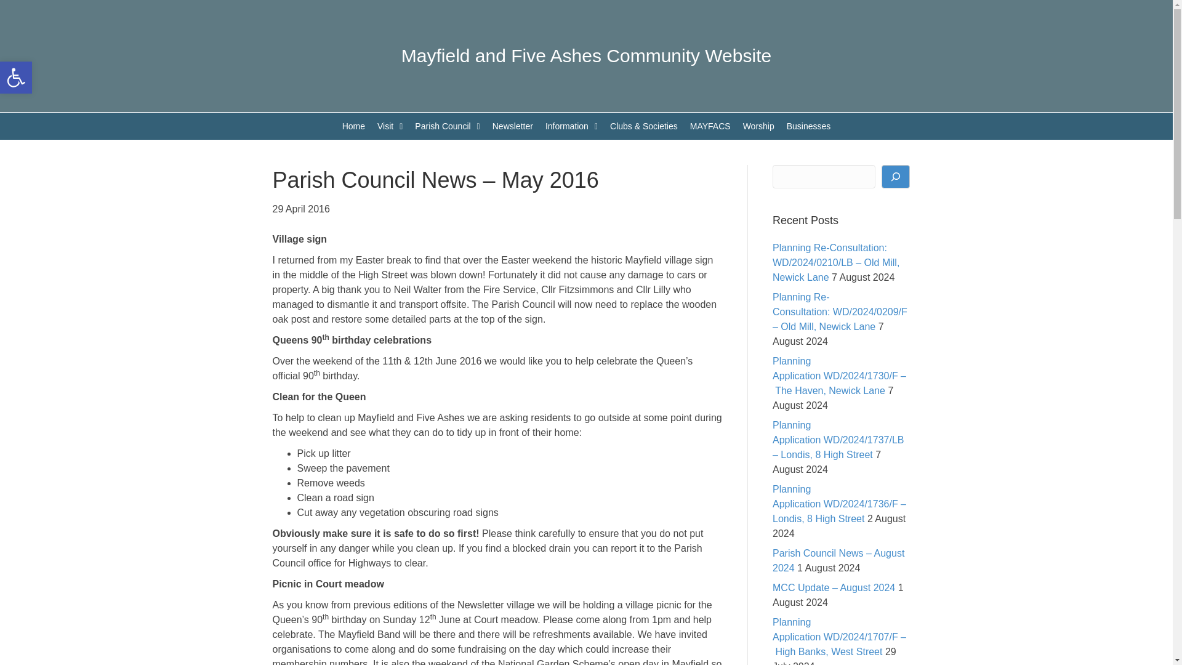  I want to click on Visit, so click(390, 126).